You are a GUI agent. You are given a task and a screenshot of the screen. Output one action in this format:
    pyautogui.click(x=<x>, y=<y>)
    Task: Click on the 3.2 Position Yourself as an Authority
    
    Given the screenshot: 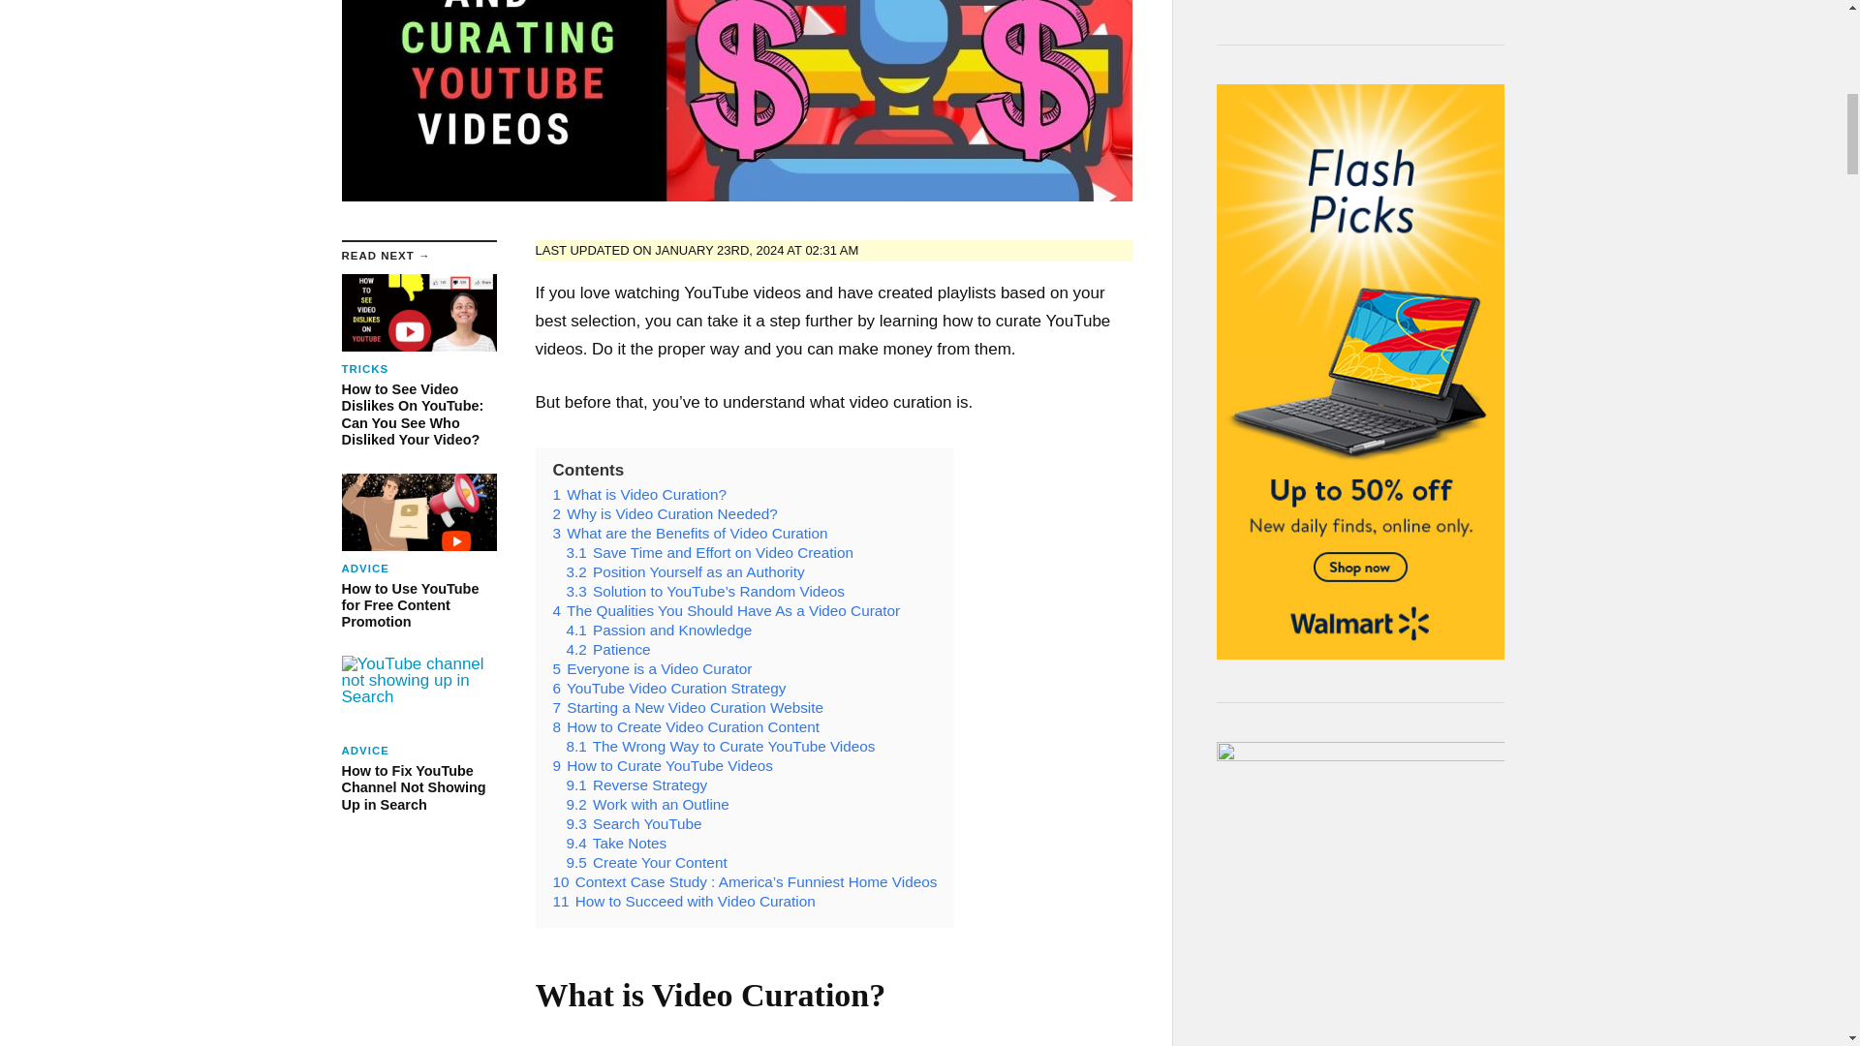 What is the action you would take?
    pyautogui.click(x=684, y=571)
    